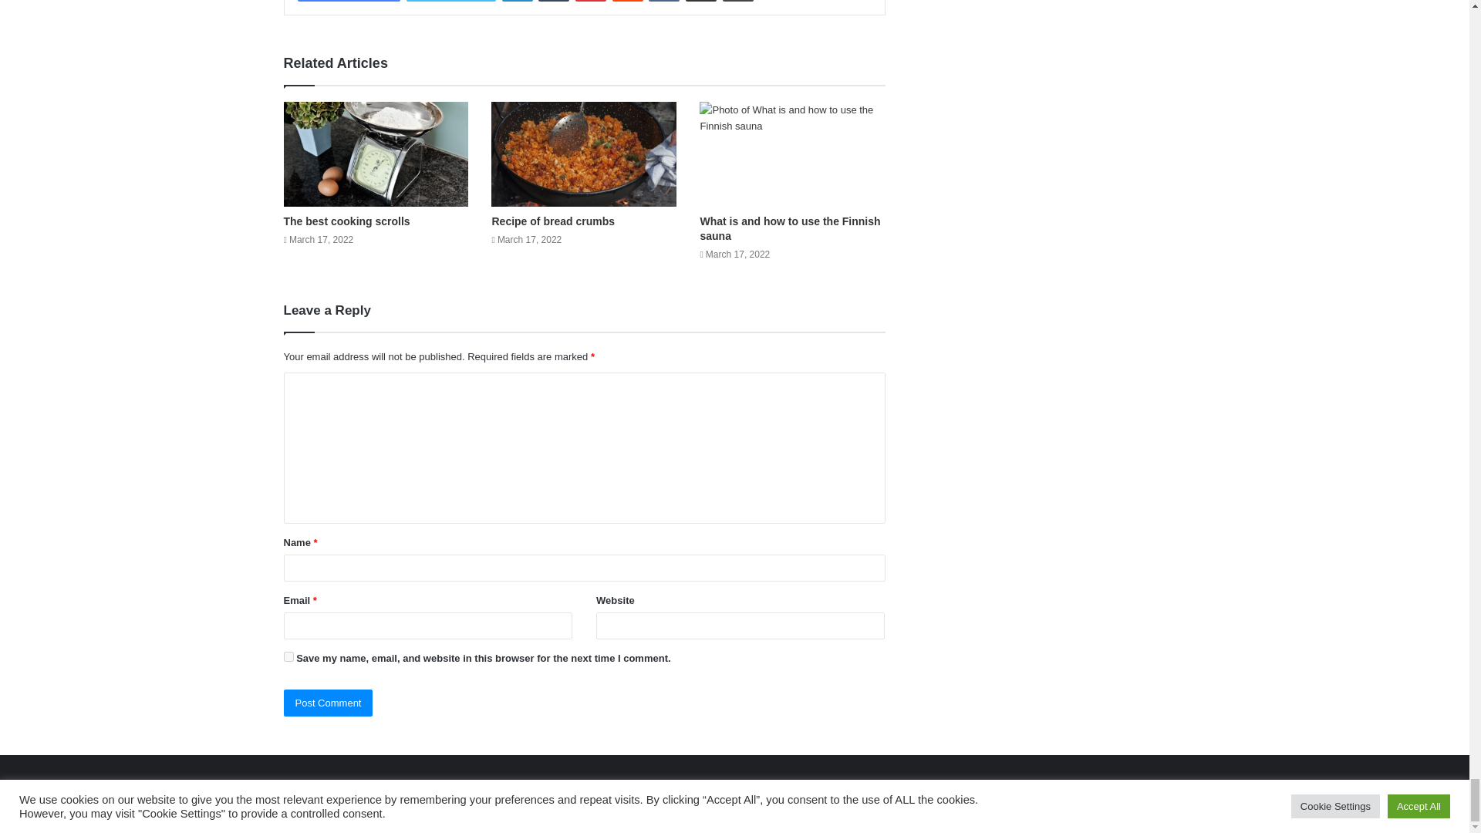 The height and width of the screenshot is (833, 1481). I want to click on Pinterest, so click(591, 1).